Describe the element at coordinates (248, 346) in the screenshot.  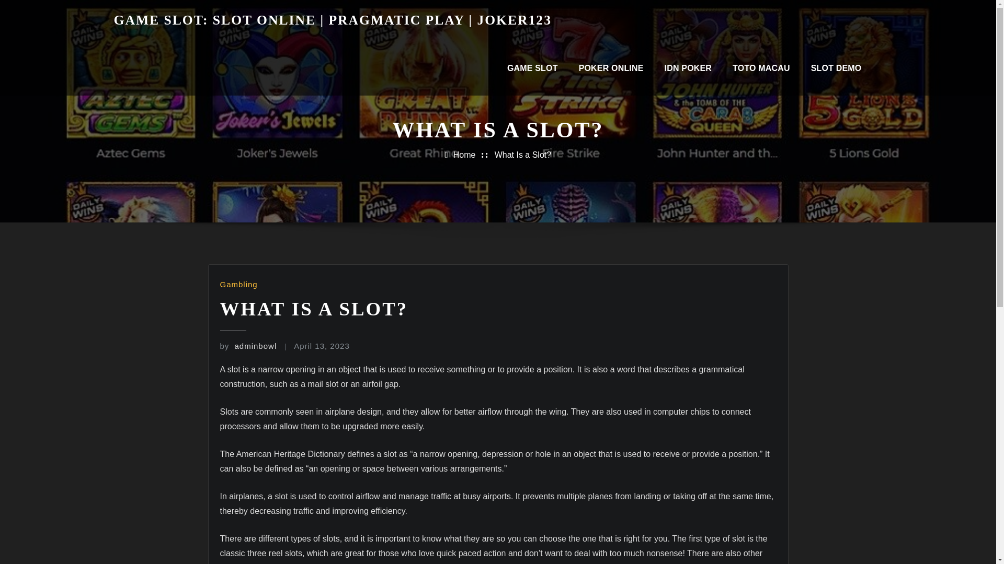
I see `by adminbowl` at that location.